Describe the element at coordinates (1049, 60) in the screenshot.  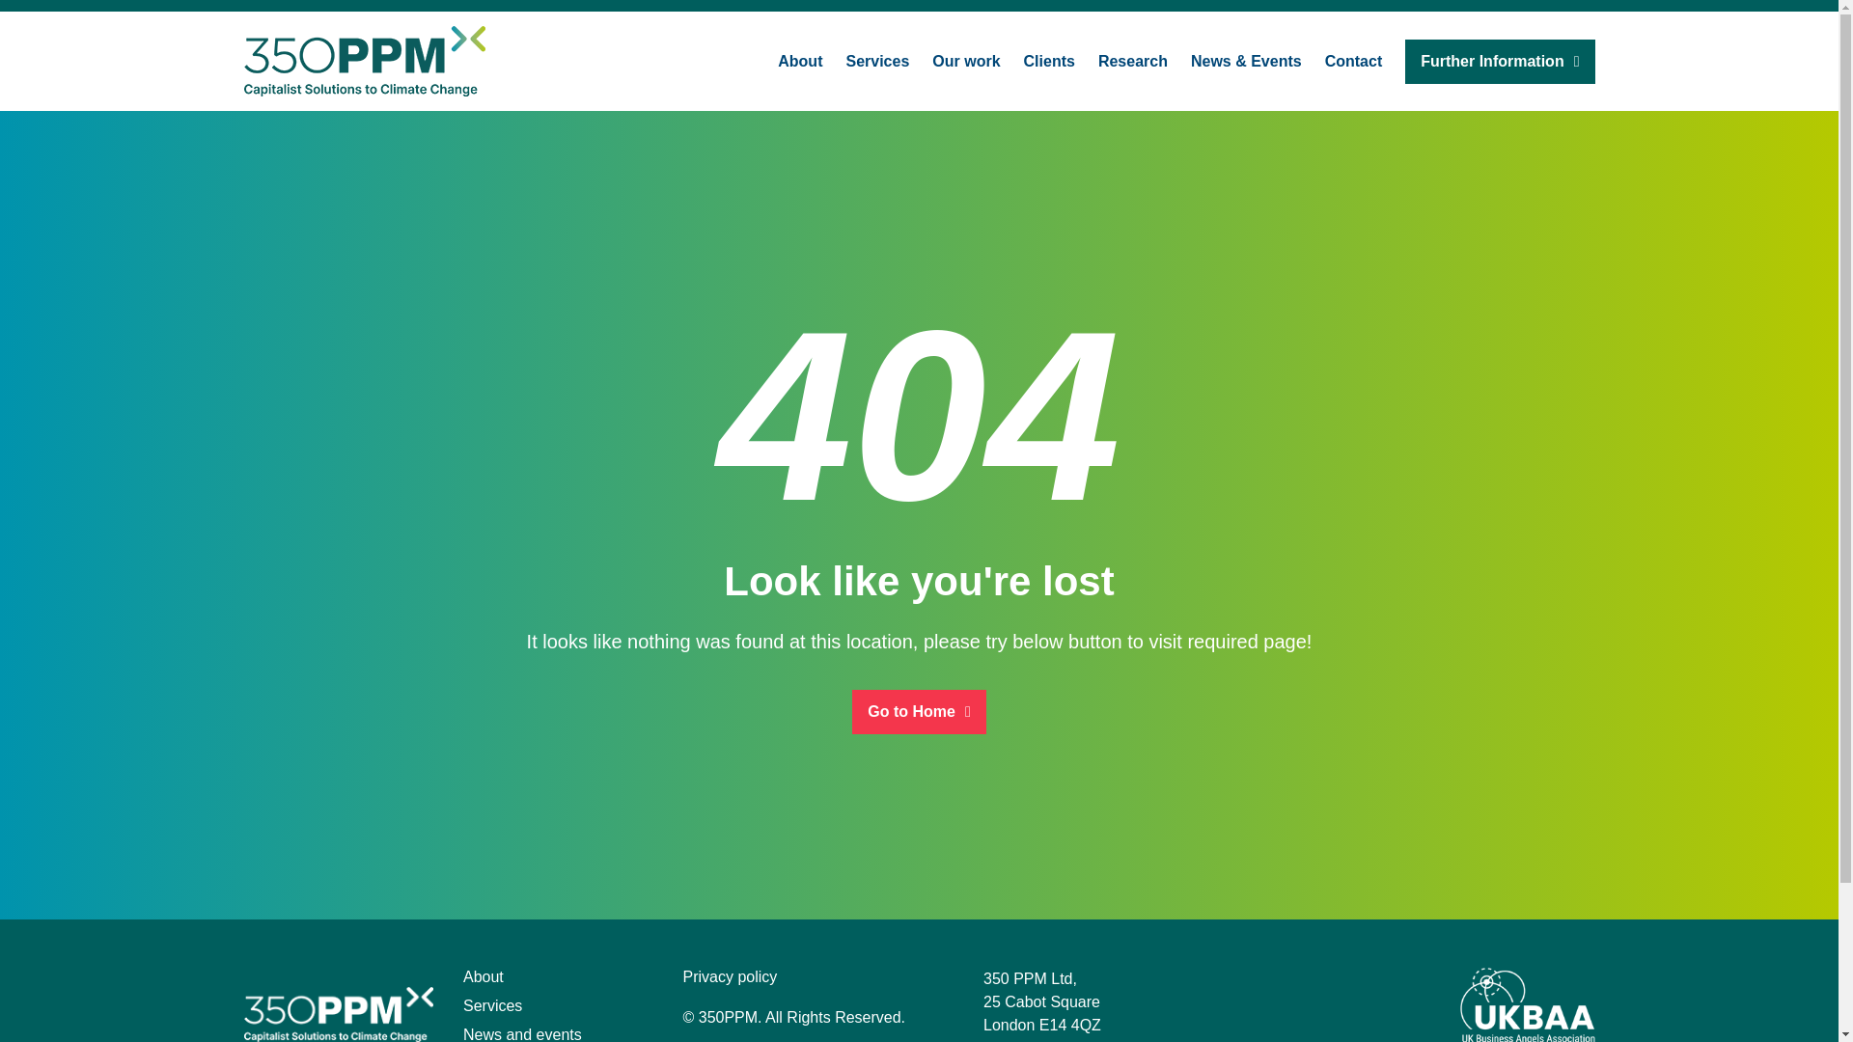
I see `Clients` at that location.